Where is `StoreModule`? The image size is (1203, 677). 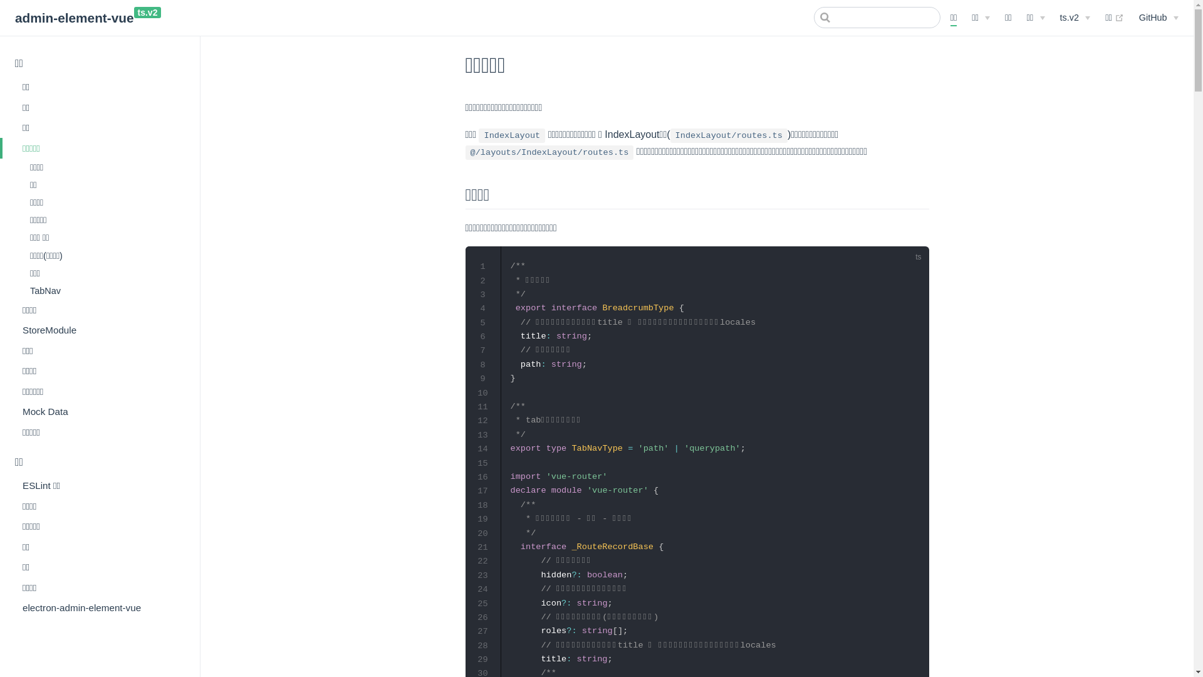
StoreModule is located at coordinates (100, 330).